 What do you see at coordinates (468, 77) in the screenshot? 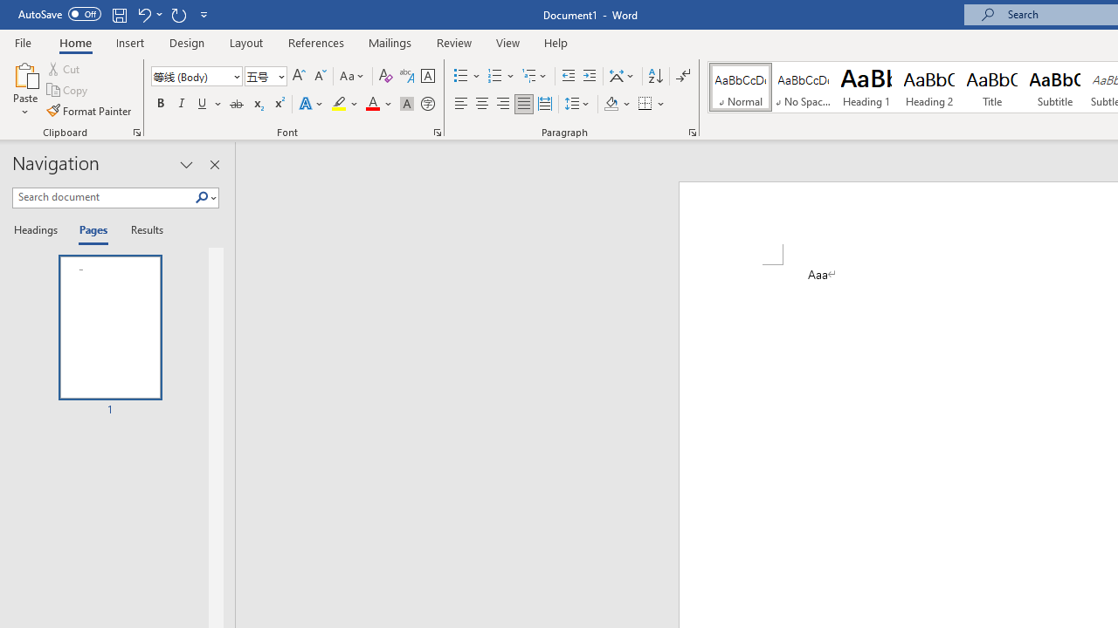
I see `Bullets` at bounding box center [468, 77].